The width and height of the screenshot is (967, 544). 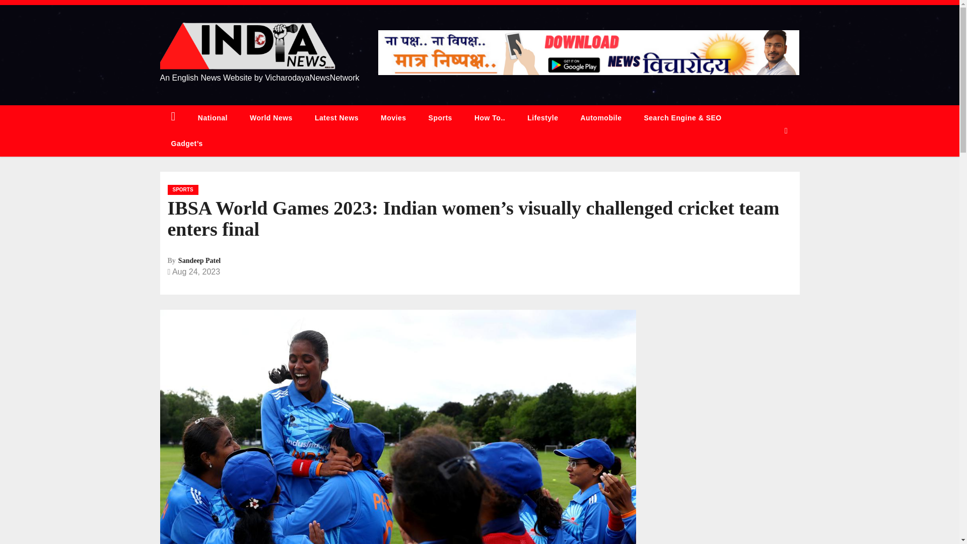 What do you see at coordinates (271, 118) in the screenshot?
I see `World News` at bounding box center [271, 118].